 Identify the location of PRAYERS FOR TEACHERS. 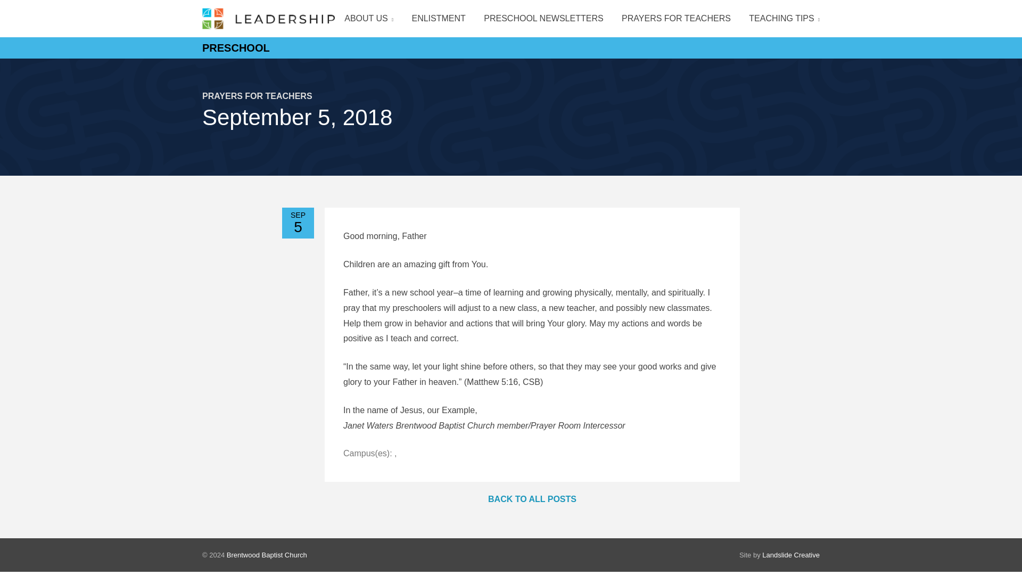
(258, 96).